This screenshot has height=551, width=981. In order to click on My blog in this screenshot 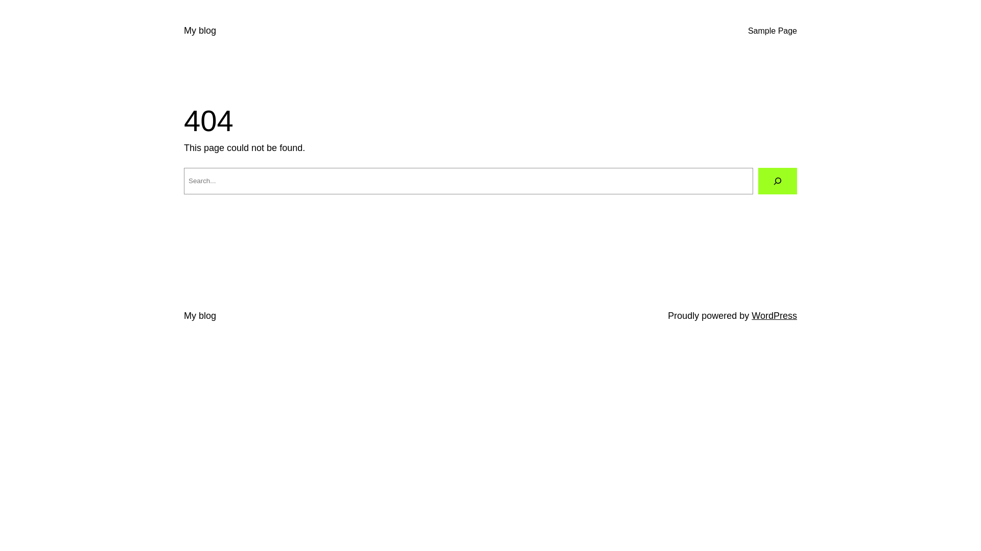, I will do `click(200, 316)`.